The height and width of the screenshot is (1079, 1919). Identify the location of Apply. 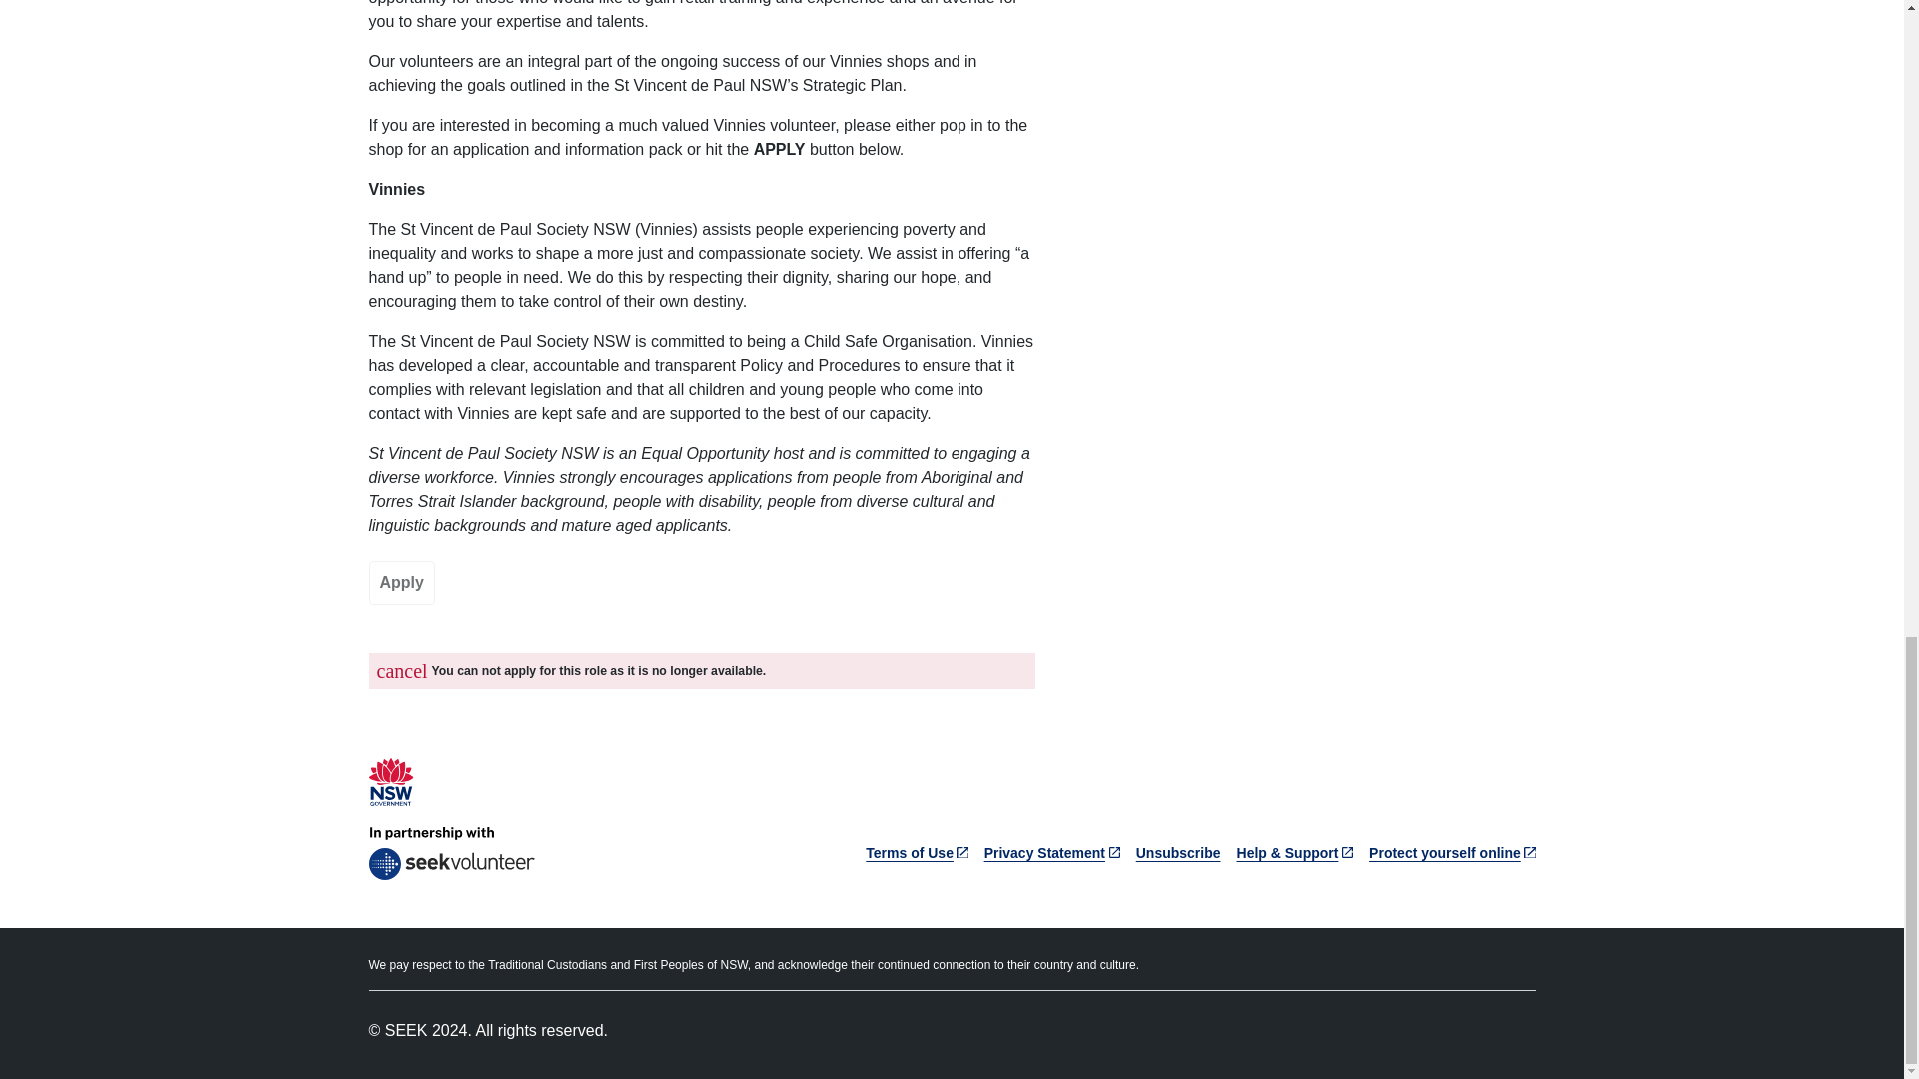
(400, 582).